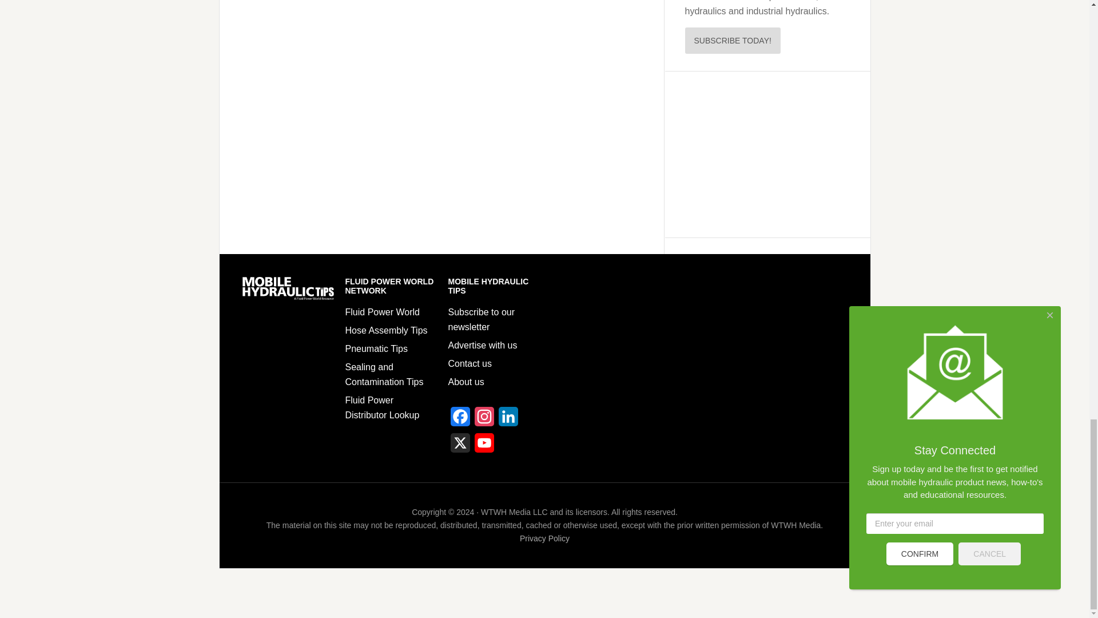  Describe the element at coordinates (508, 420) in the screenshot. I see `LinkedIn Company` at that location.